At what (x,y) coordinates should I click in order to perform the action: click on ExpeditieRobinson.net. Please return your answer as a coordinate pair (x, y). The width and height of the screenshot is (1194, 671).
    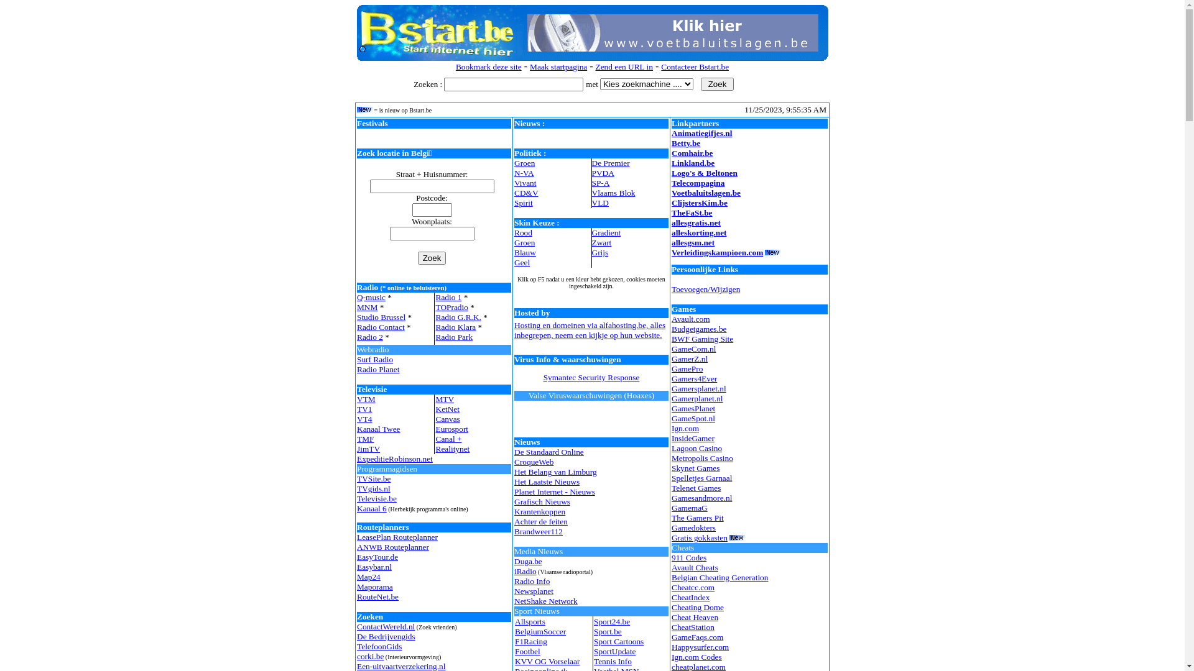
    Looking at the image, I should click on (395, 459).